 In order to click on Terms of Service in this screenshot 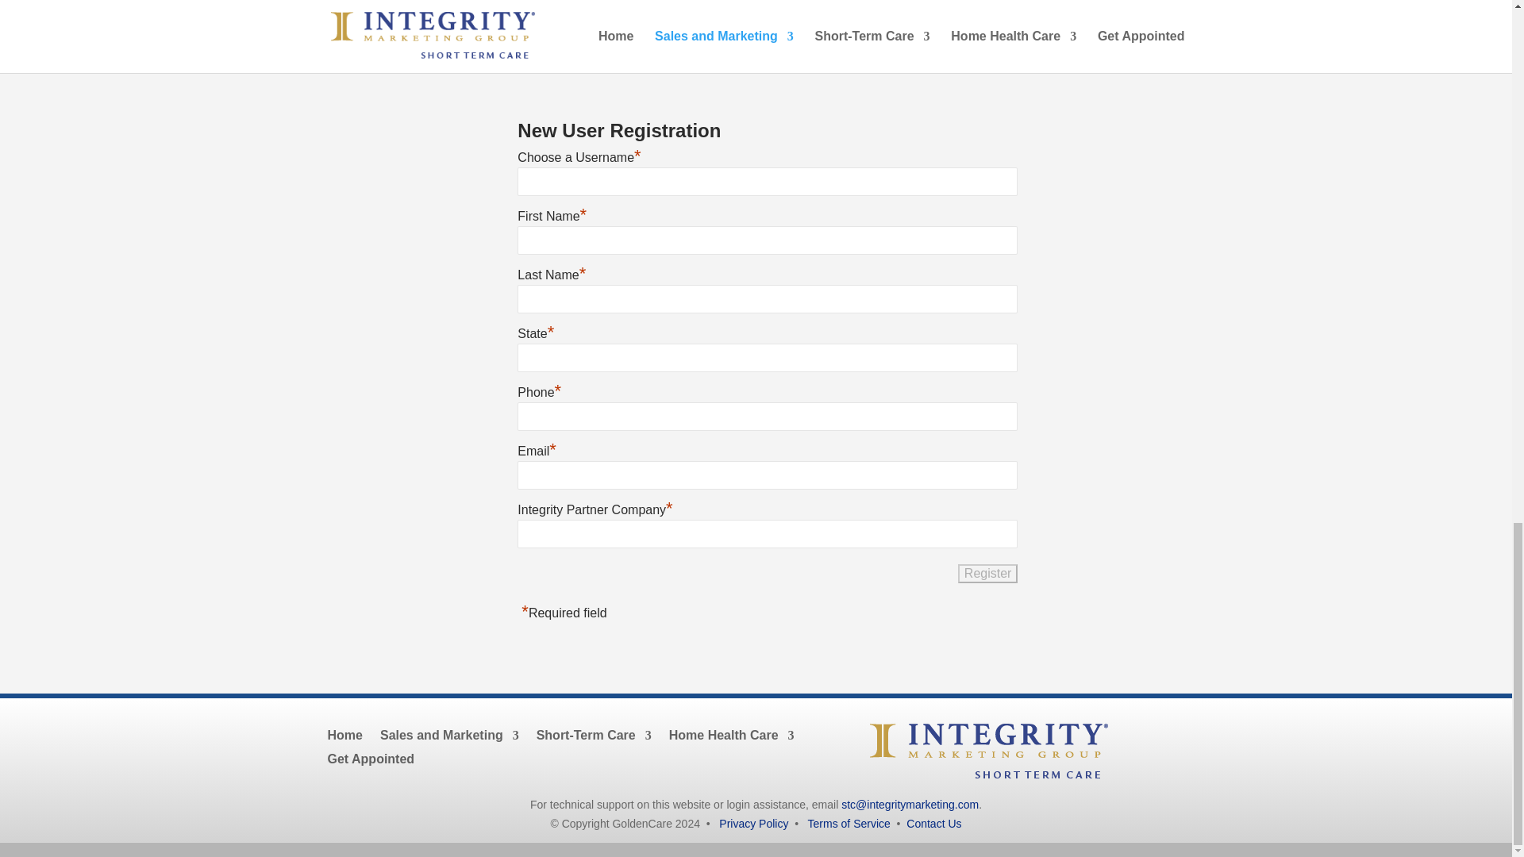, I will do `click(849, 824)`.